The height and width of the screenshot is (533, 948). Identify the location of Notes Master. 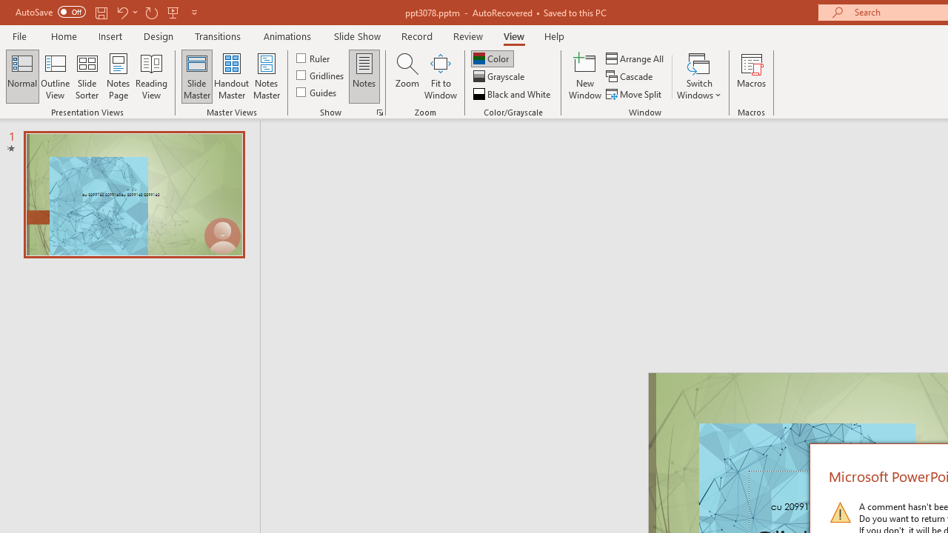
(267, 76).